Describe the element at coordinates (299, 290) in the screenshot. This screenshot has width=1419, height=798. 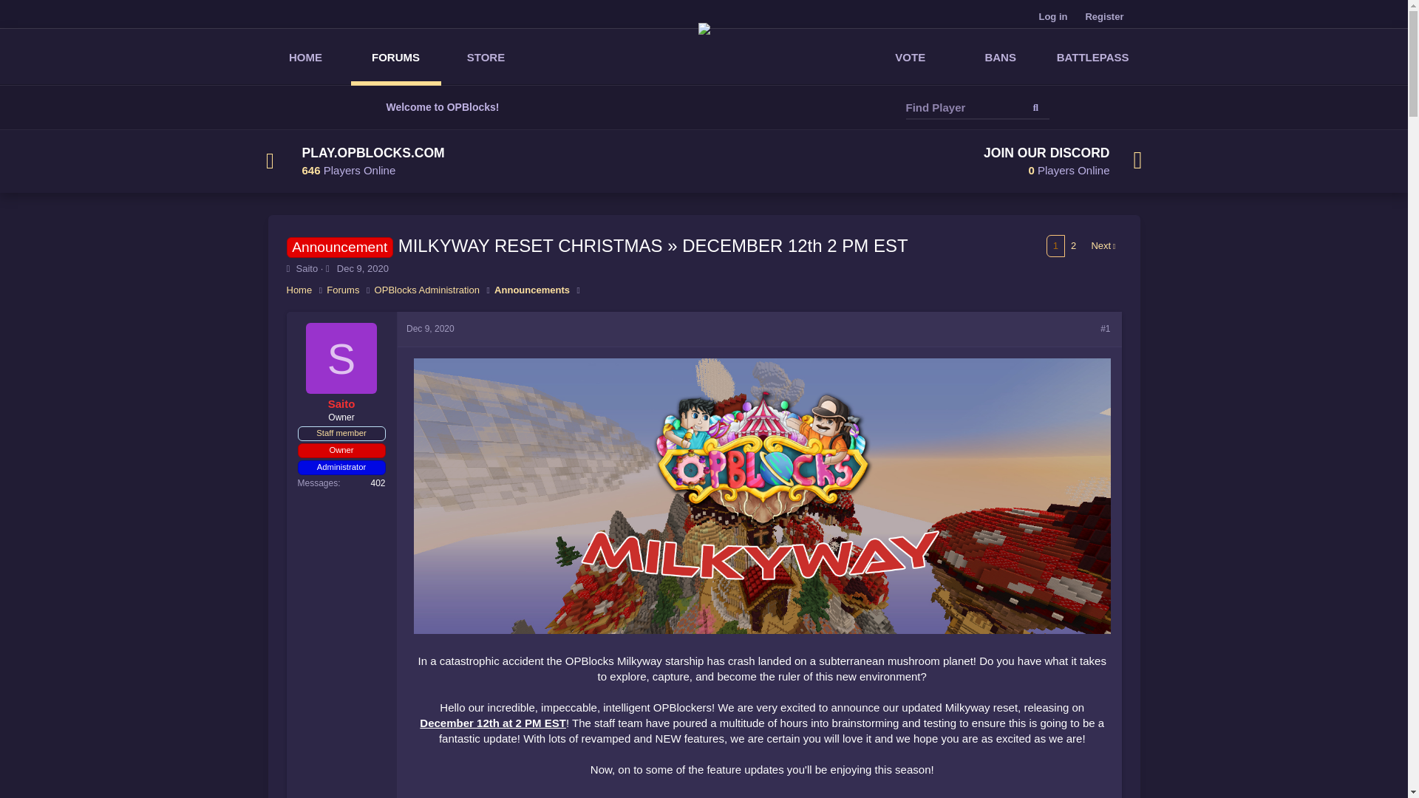
I see `STORE` at that location.